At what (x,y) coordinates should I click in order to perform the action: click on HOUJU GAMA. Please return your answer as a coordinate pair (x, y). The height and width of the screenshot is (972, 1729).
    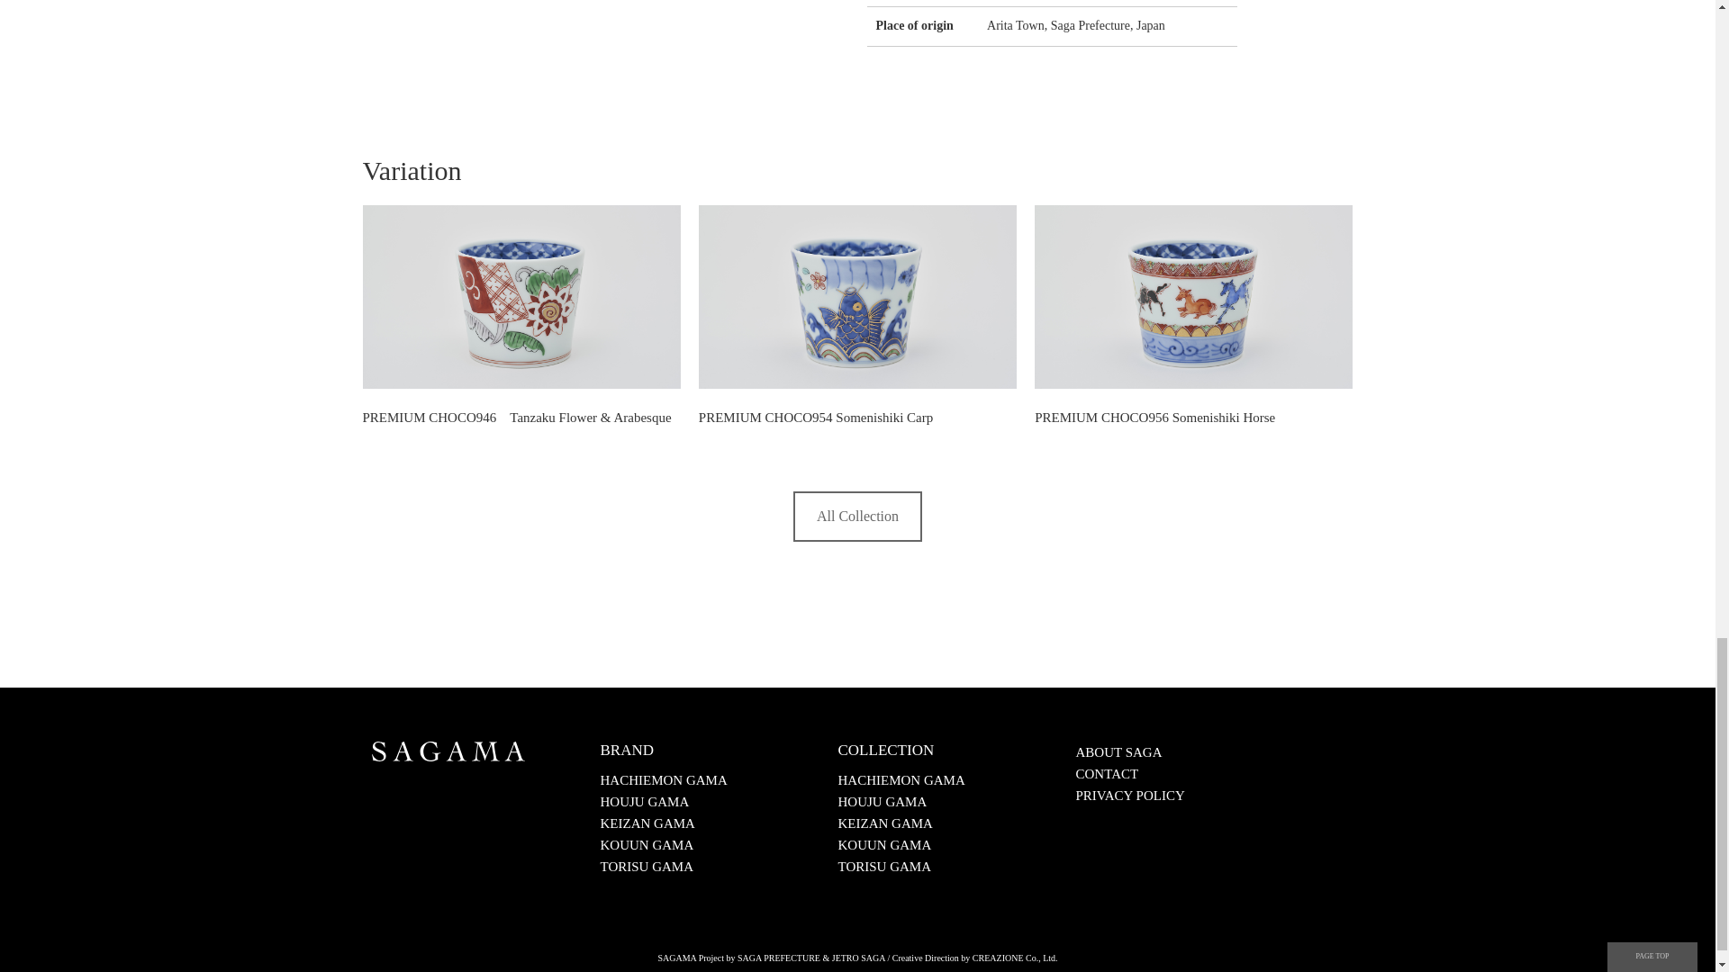
    Looking at the image, I should click on (644, 801).